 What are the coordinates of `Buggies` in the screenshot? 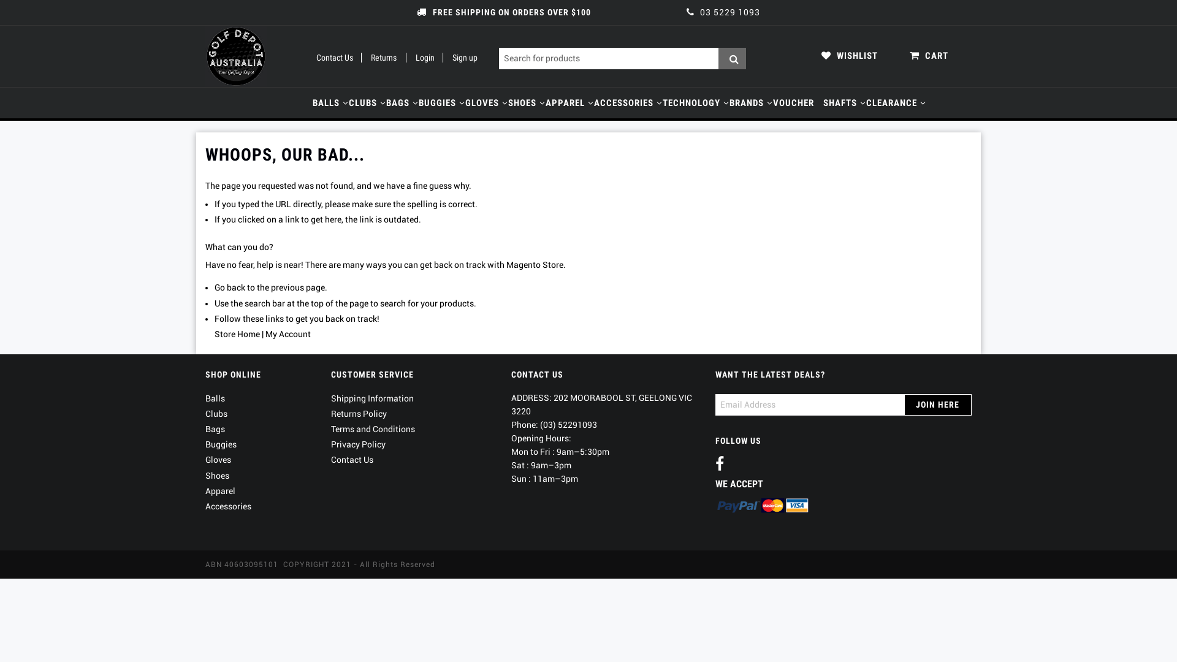 It's located at (221, 444).